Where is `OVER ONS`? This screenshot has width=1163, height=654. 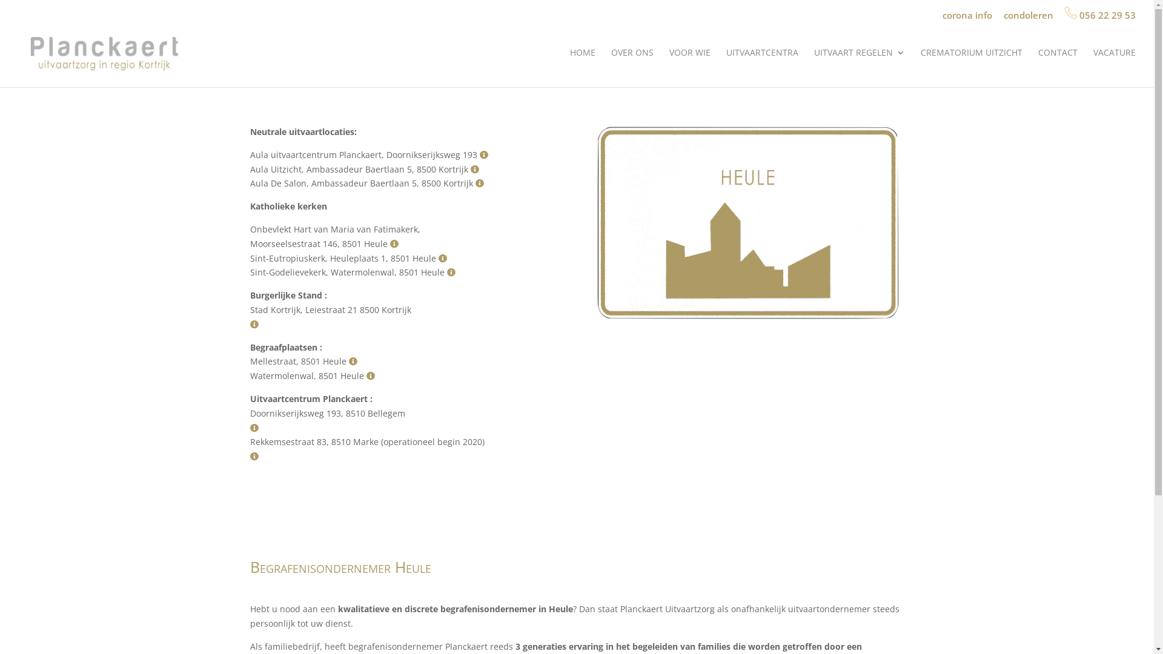 OVER ONS is located at coordinates (632, 68).